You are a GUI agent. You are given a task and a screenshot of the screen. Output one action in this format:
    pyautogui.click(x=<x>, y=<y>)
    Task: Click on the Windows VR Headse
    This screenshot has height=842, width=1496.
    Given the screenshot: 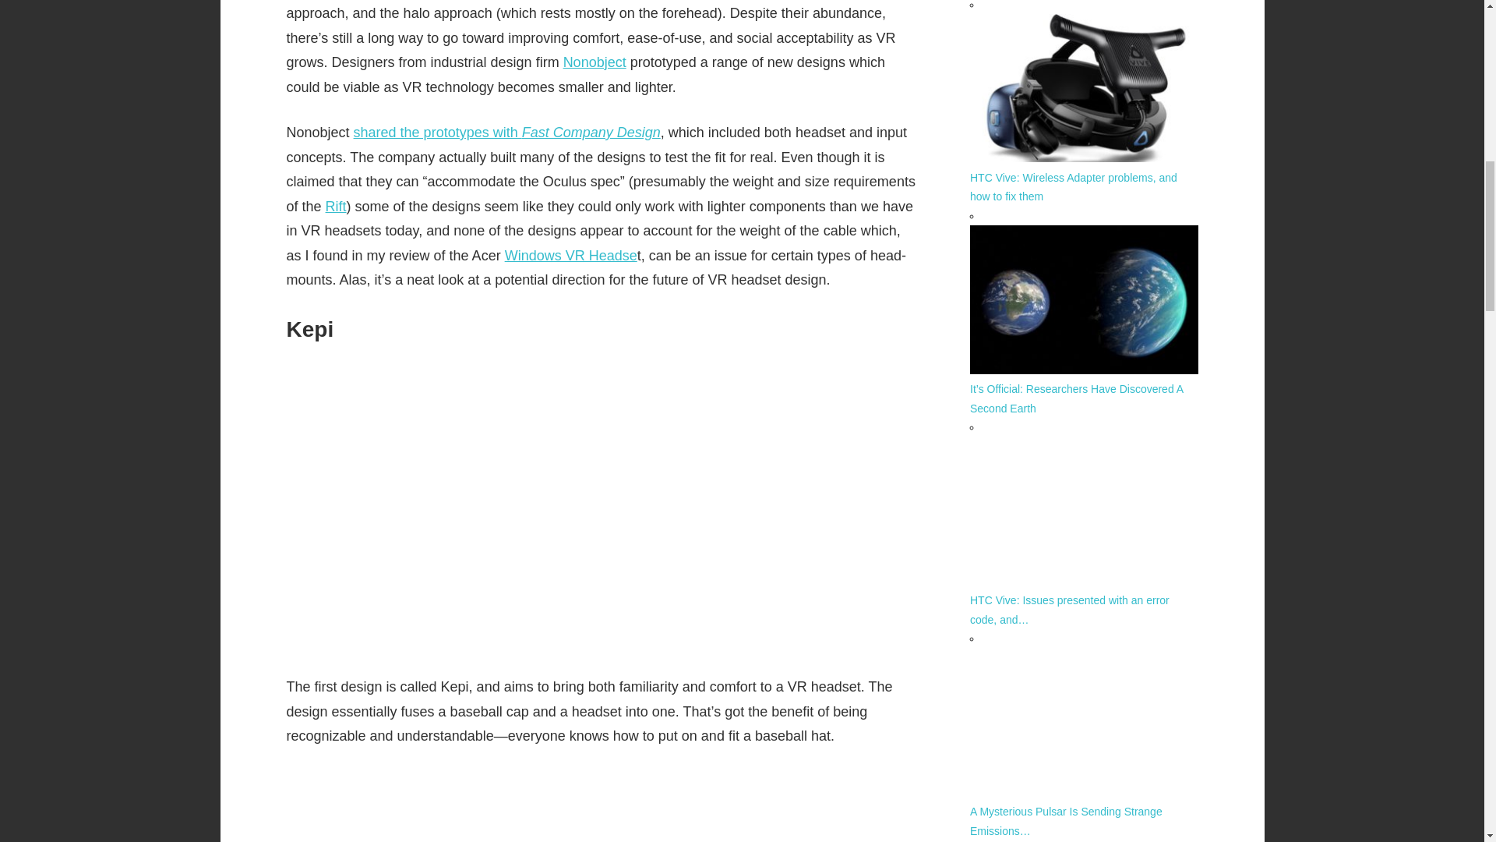 What is the action you would take?
    pyautogui.click(x=570, y=256)
    